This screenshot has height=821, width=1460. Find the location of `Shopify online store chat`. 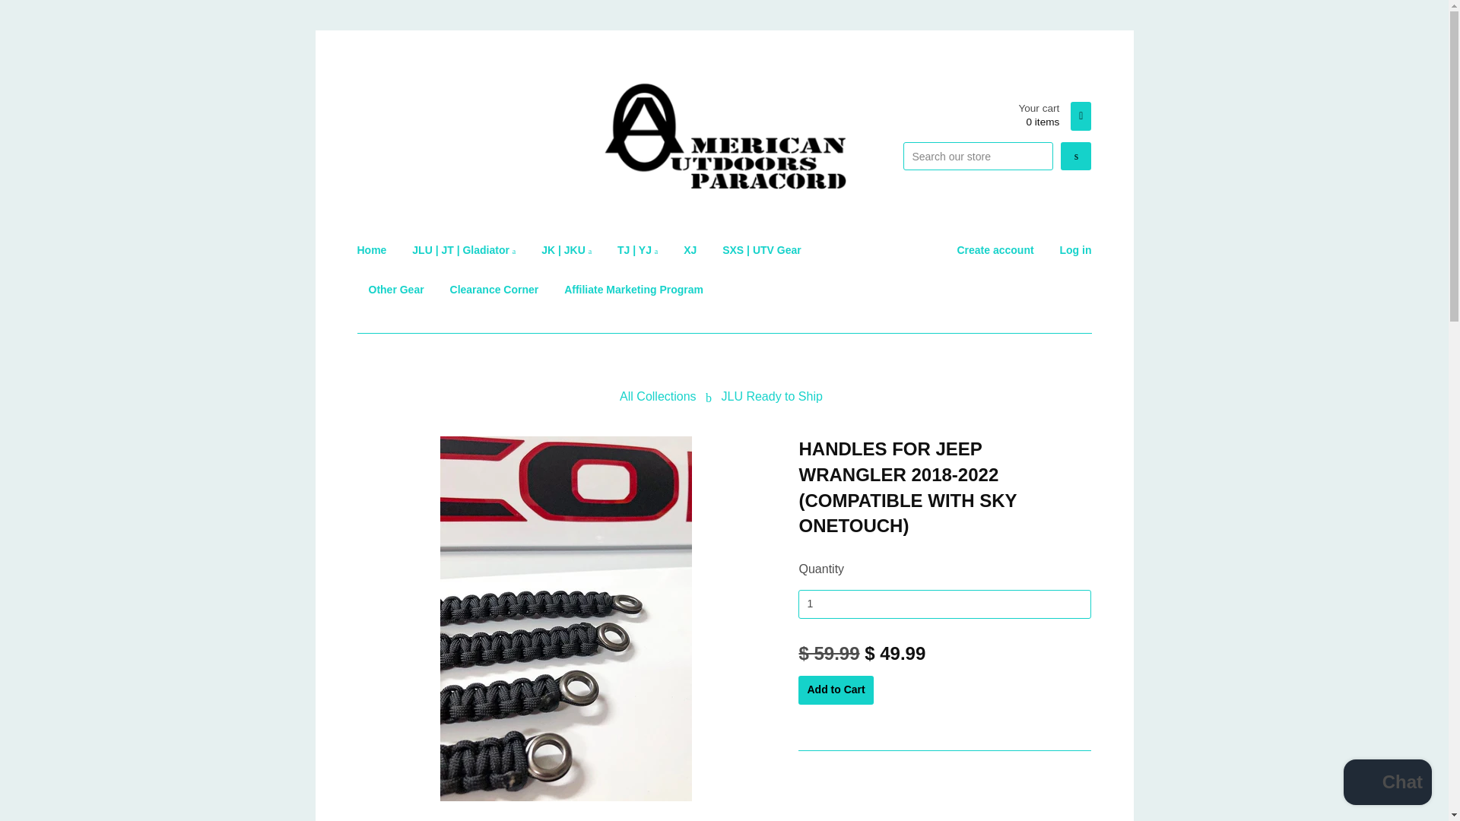

Shopify online store chat is located at coordinates (836, 689).